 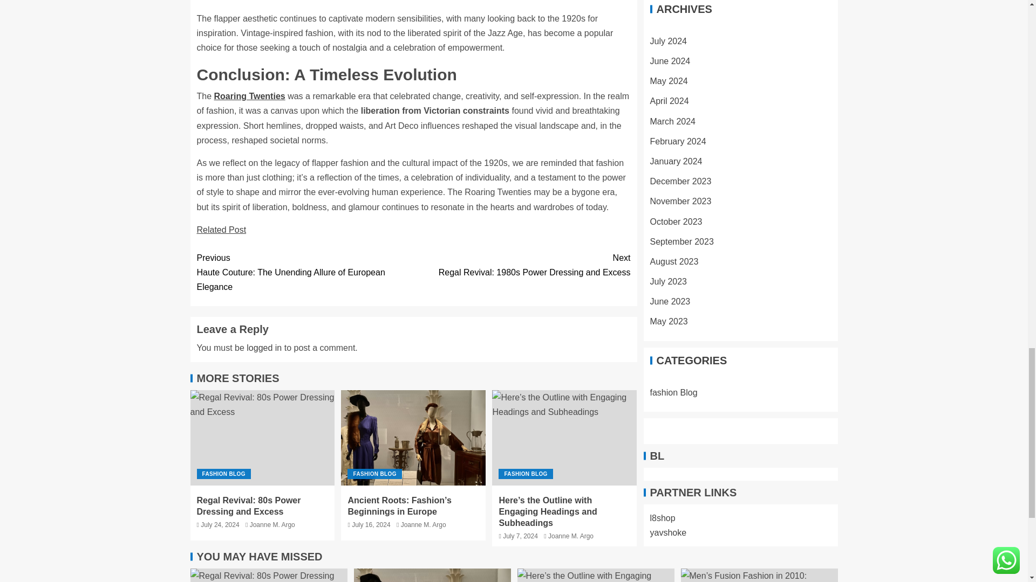 What do you see at coordinates (264, 348) in the screenshot?
I see `logged in` at bounding box center [264, 348].